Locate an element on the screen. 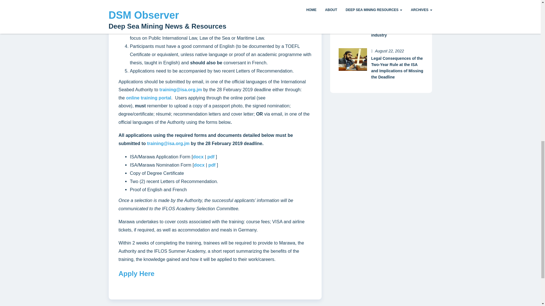 The width and height of the screenshot is (545, 306). pdf is located at coordinates (212, 165).